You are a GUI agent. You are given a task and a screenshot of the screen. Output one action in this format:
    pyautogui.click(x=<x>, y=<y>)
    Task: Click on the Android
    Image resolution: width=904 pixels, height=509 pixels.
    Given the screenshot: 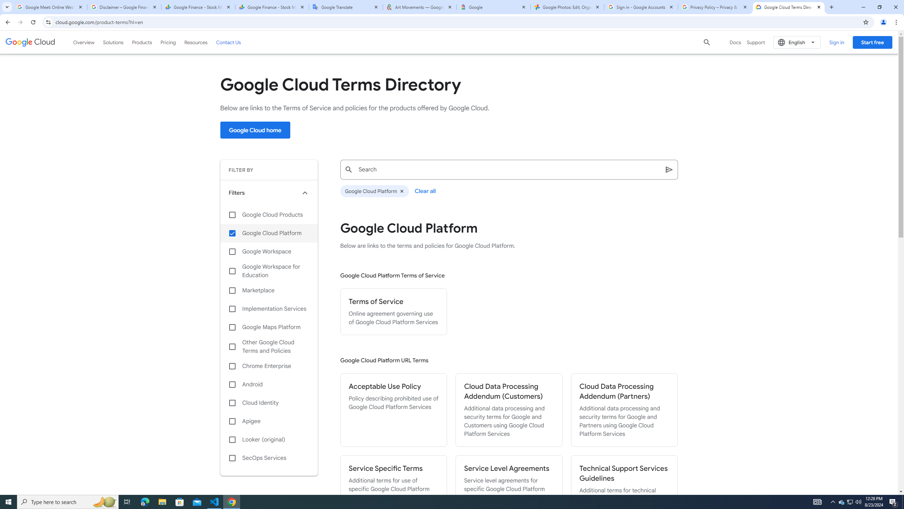 What is the action you would take?
    pyautogui.click(x=269, y=385)
    